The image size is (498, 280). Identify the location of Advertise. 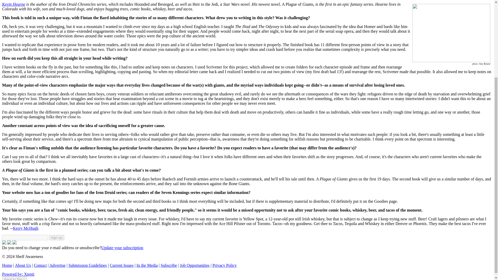
(58, 265).